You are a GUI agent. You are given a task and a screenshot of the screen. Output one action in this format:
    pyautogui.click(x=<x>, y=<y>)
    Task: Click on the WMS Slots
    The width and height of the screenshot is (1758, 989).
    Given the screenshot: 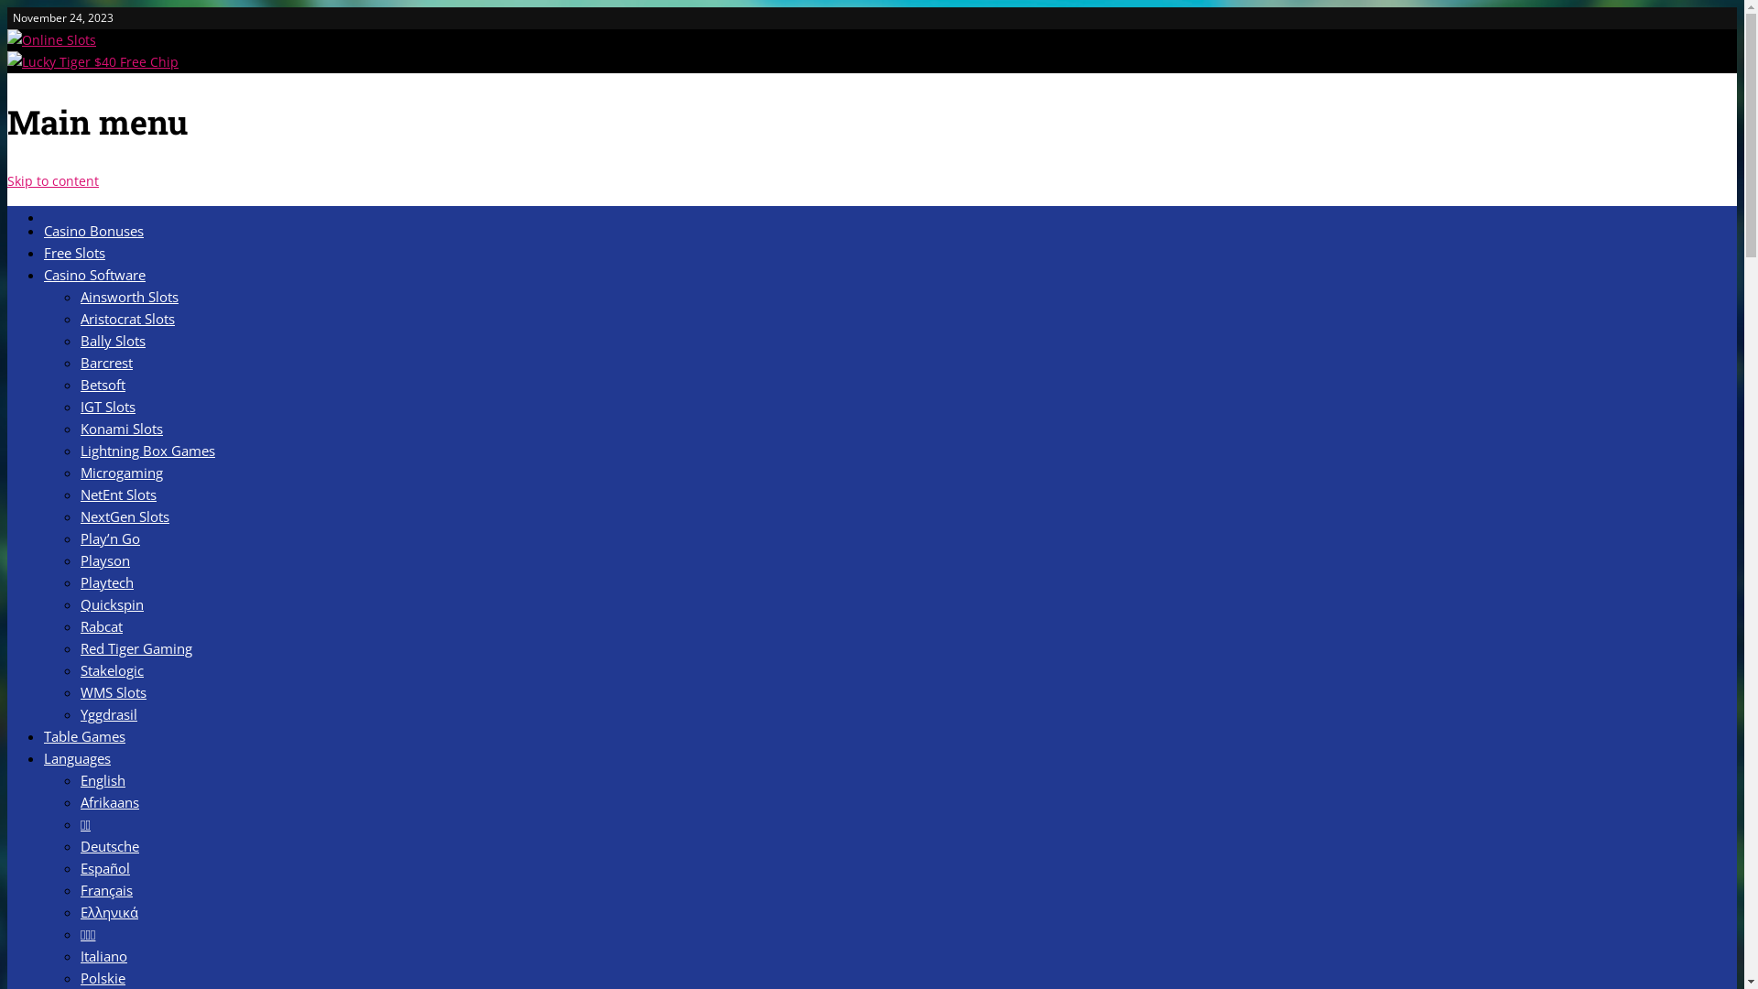 What is the action you would take?
    pyautogui.click(x=114, y=692)
    